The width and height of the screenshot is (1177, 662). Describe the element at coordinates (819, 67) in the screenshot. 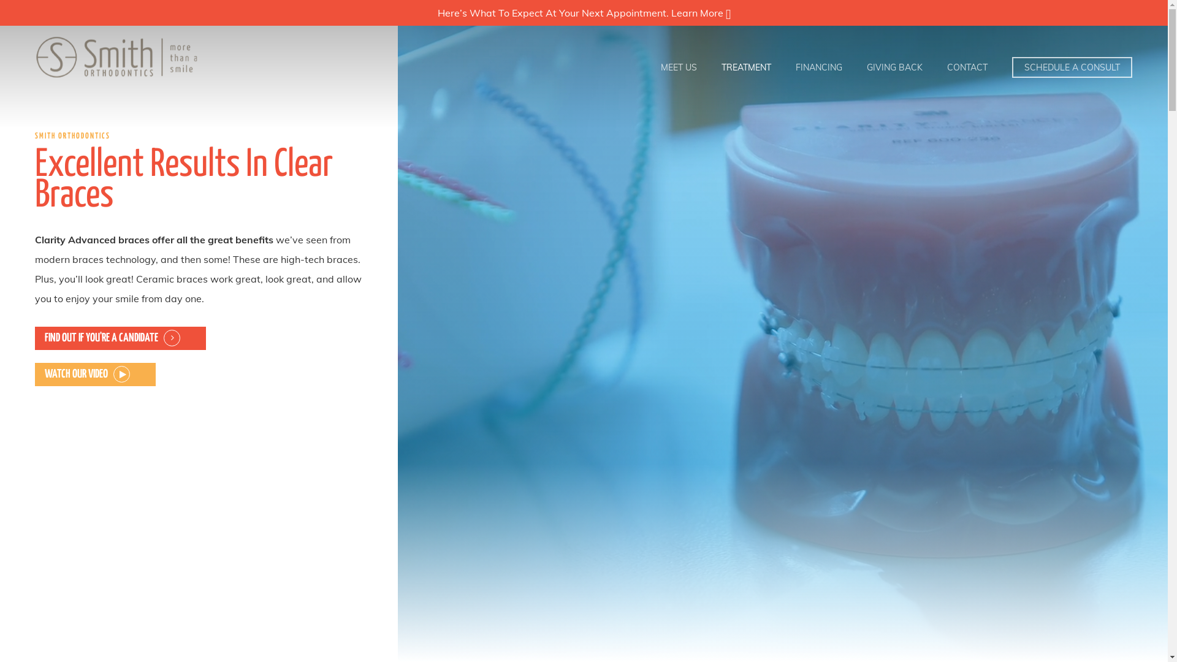

I see `FINANCING` at that location.